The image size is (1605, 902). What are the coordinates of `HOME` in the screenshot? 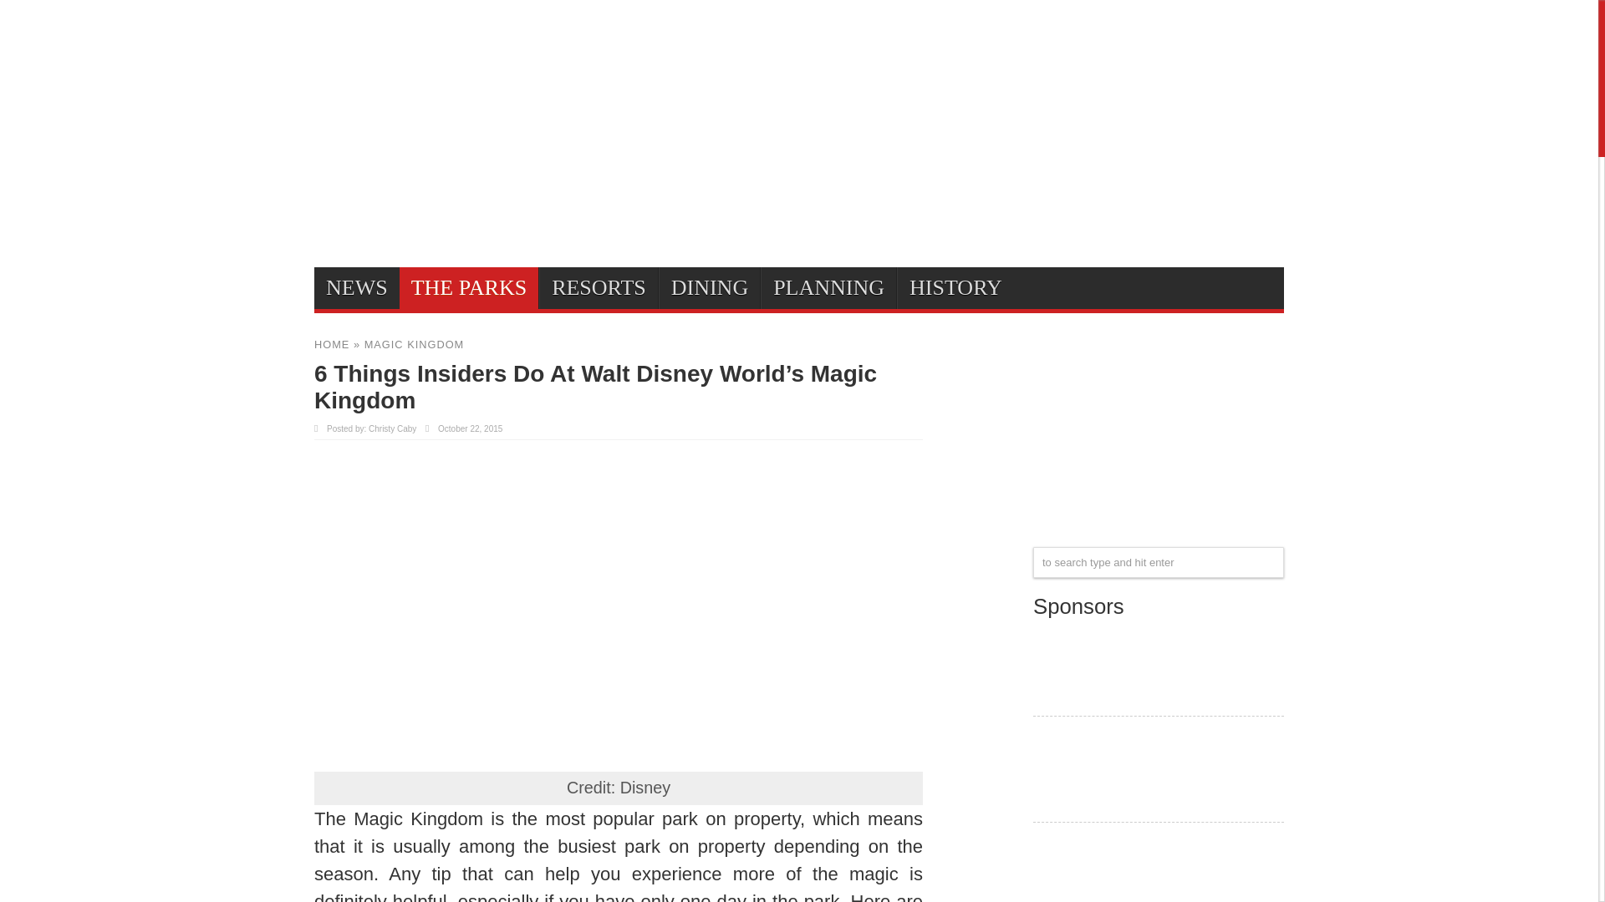 It's located at (332, 344).